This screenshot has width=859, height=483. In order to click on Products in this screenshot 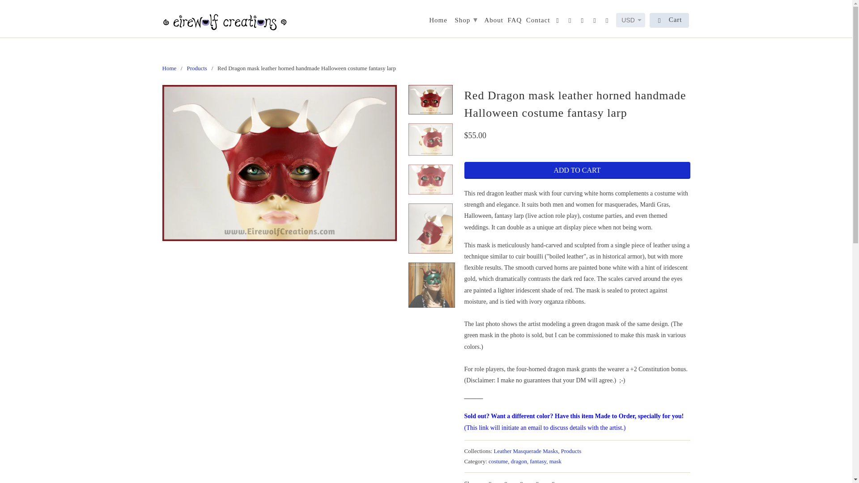, I will do `click(196, 68)`.